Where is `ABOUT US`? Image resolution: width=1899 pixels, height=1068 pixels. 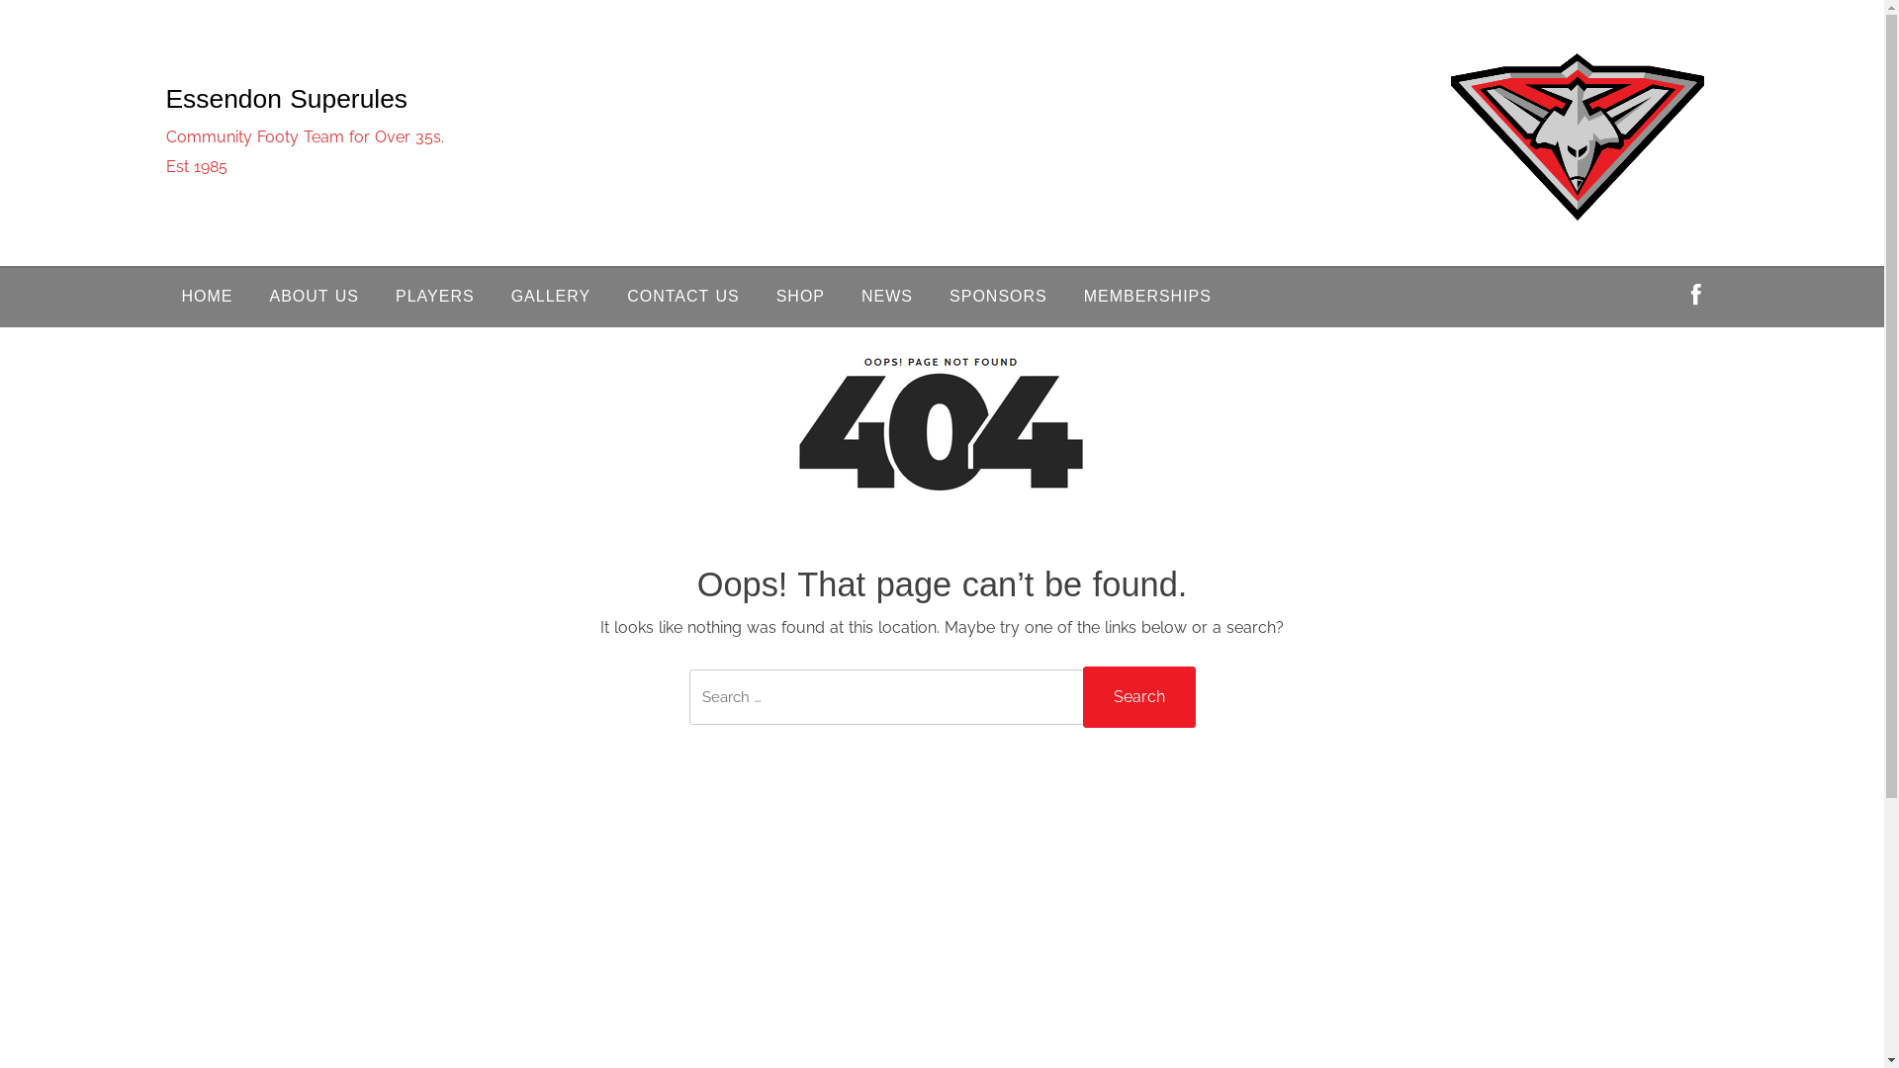 ABOUT US is located at coordinates (315, 297).